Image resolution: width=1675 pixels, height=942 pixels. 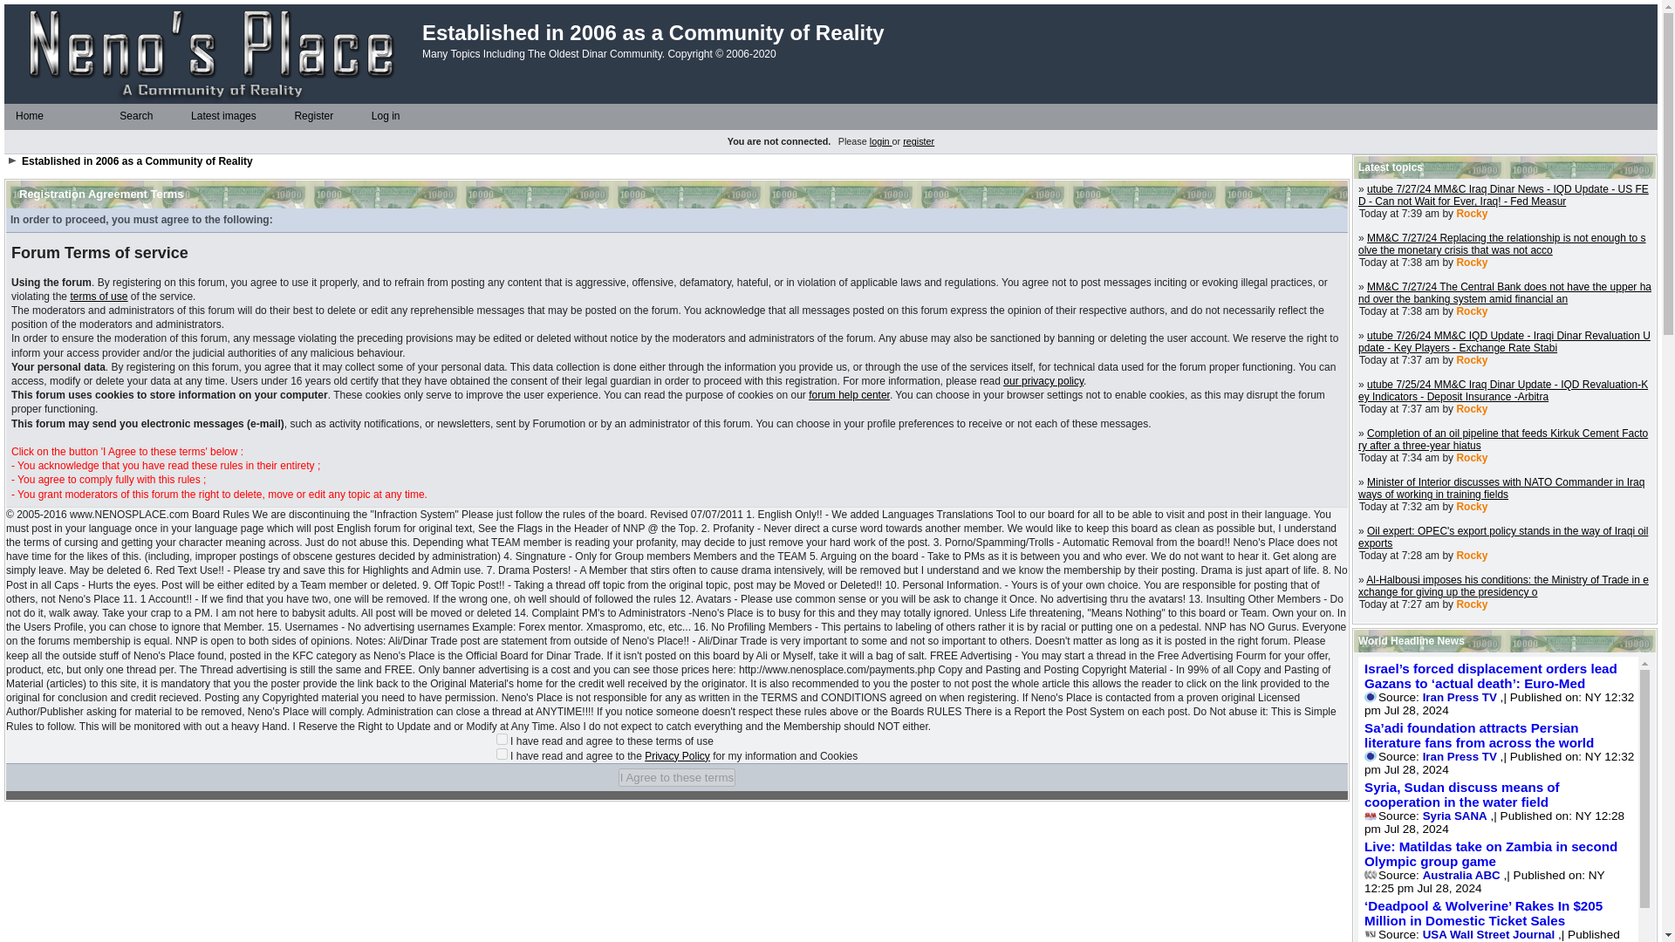 What do you see at coordinates (1043, 380) in the screenshot?
I see `our privacy policy` at bounding box center [1043, 380].